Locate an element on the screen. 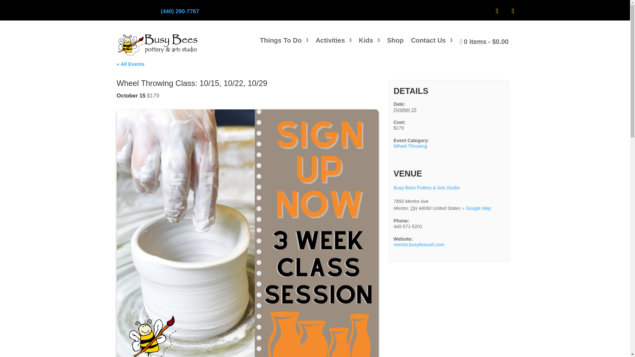 The height and width of the screenshot is (357, 635). Start shopping is located at coordinates (484, 43).